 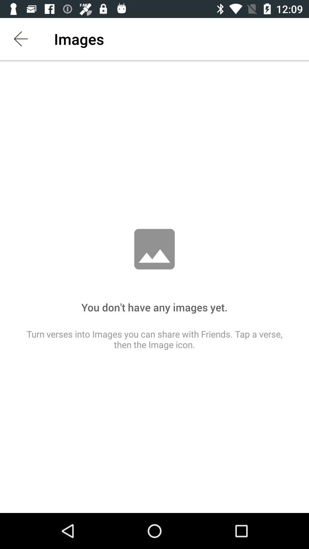 I want to click on open the app to the left of the images item, so click(x=21, y=39).